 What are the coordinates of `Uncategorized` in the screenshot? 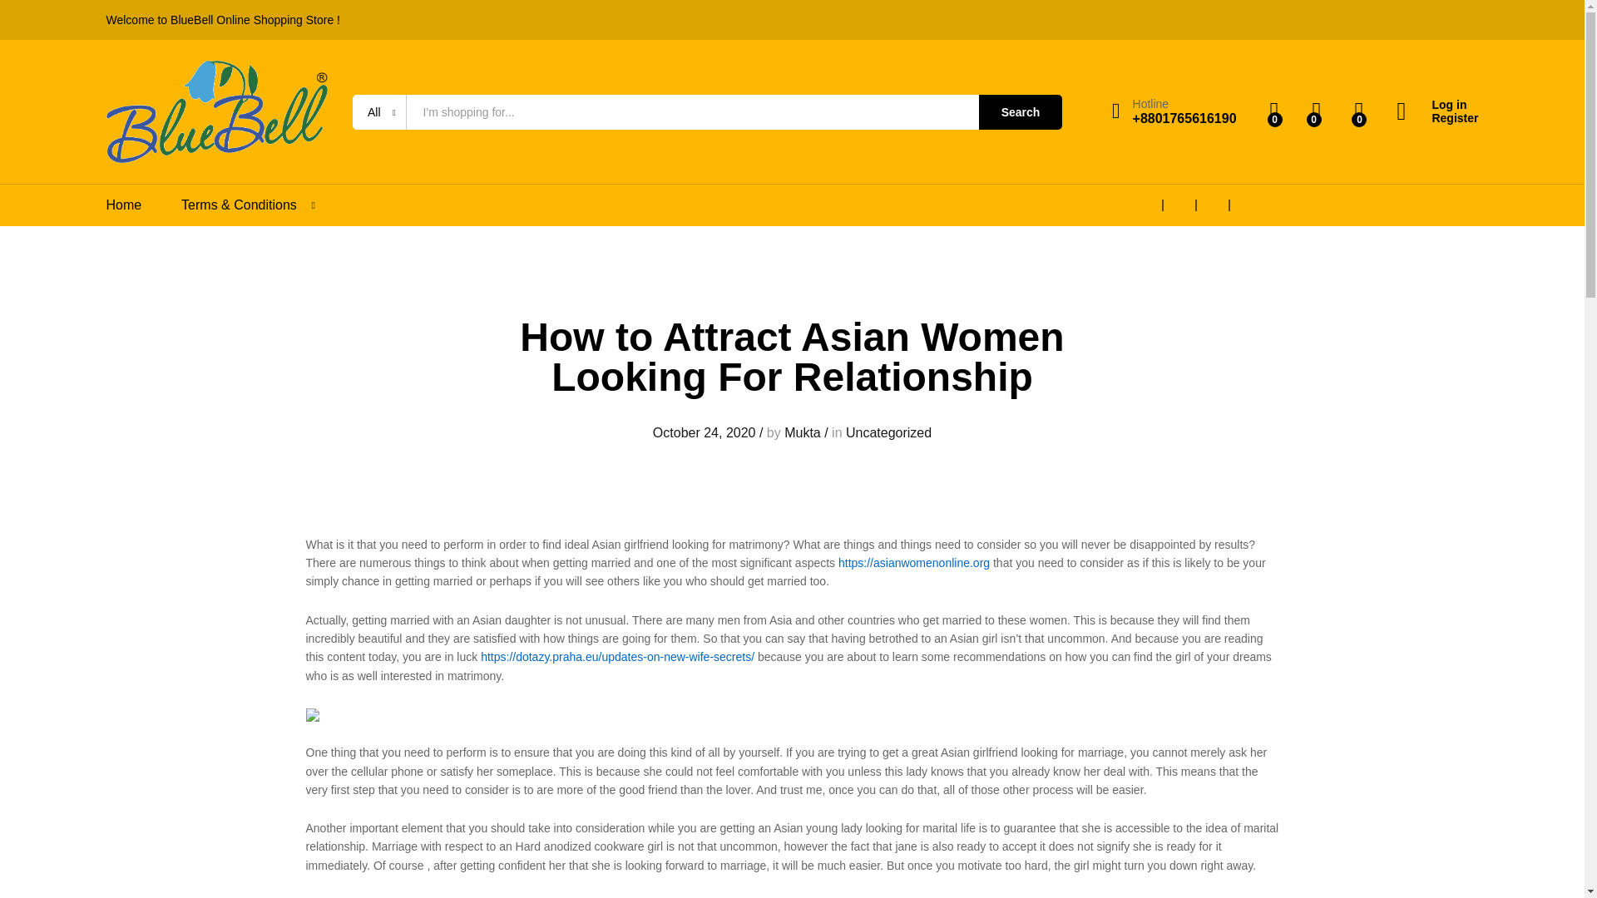 It's located at (888, 432).